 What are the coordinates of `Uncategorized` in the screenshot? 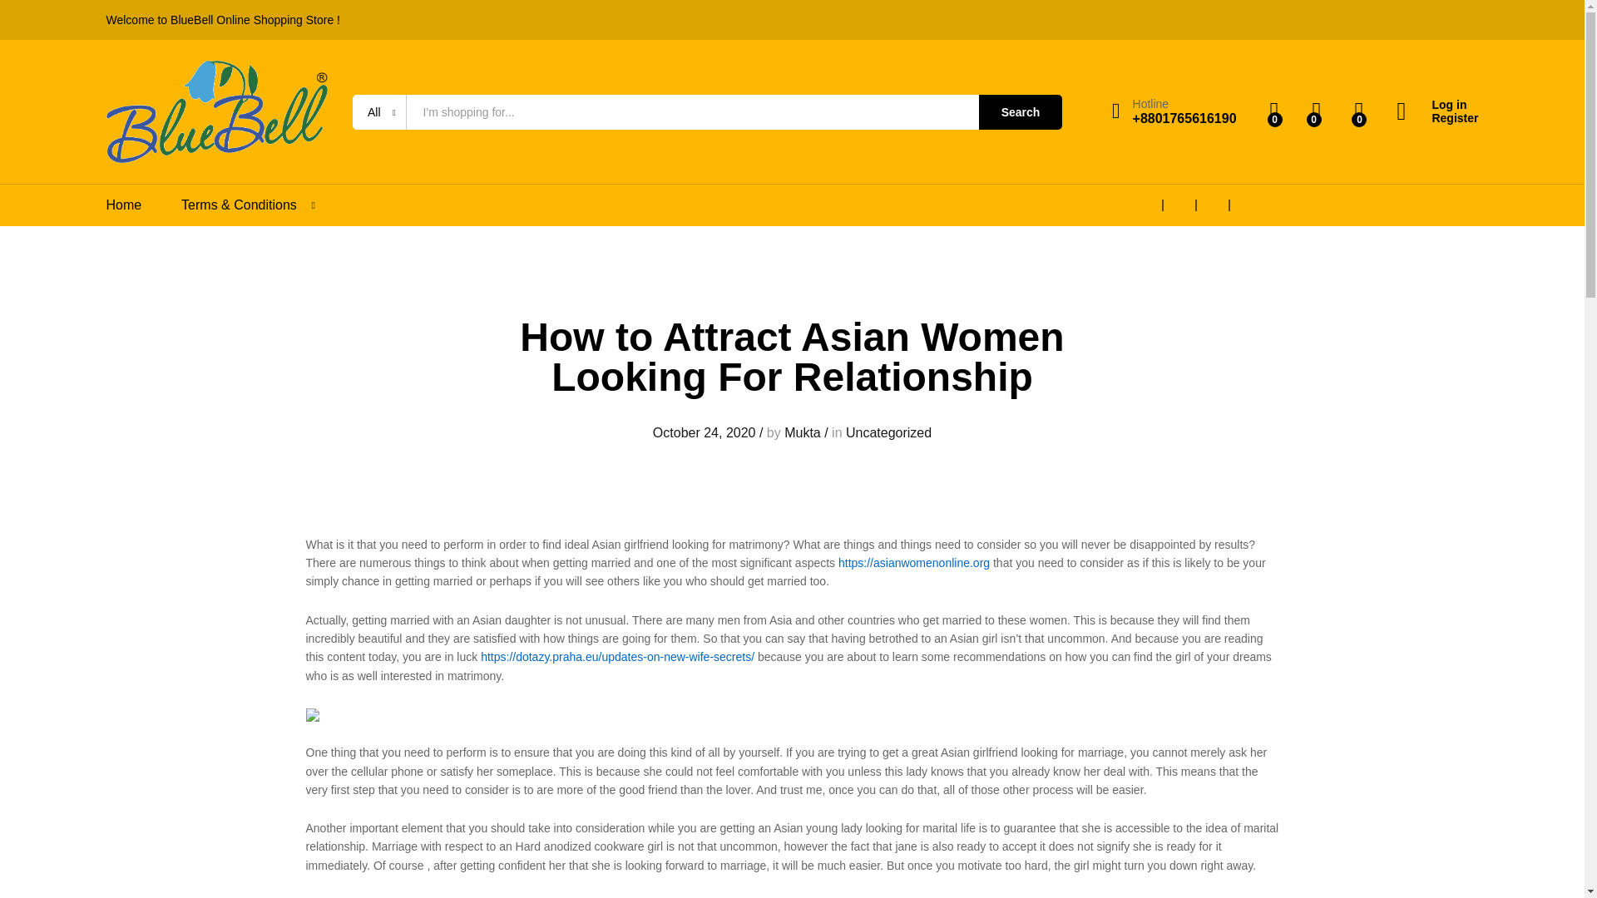 It's located at (888, 432).